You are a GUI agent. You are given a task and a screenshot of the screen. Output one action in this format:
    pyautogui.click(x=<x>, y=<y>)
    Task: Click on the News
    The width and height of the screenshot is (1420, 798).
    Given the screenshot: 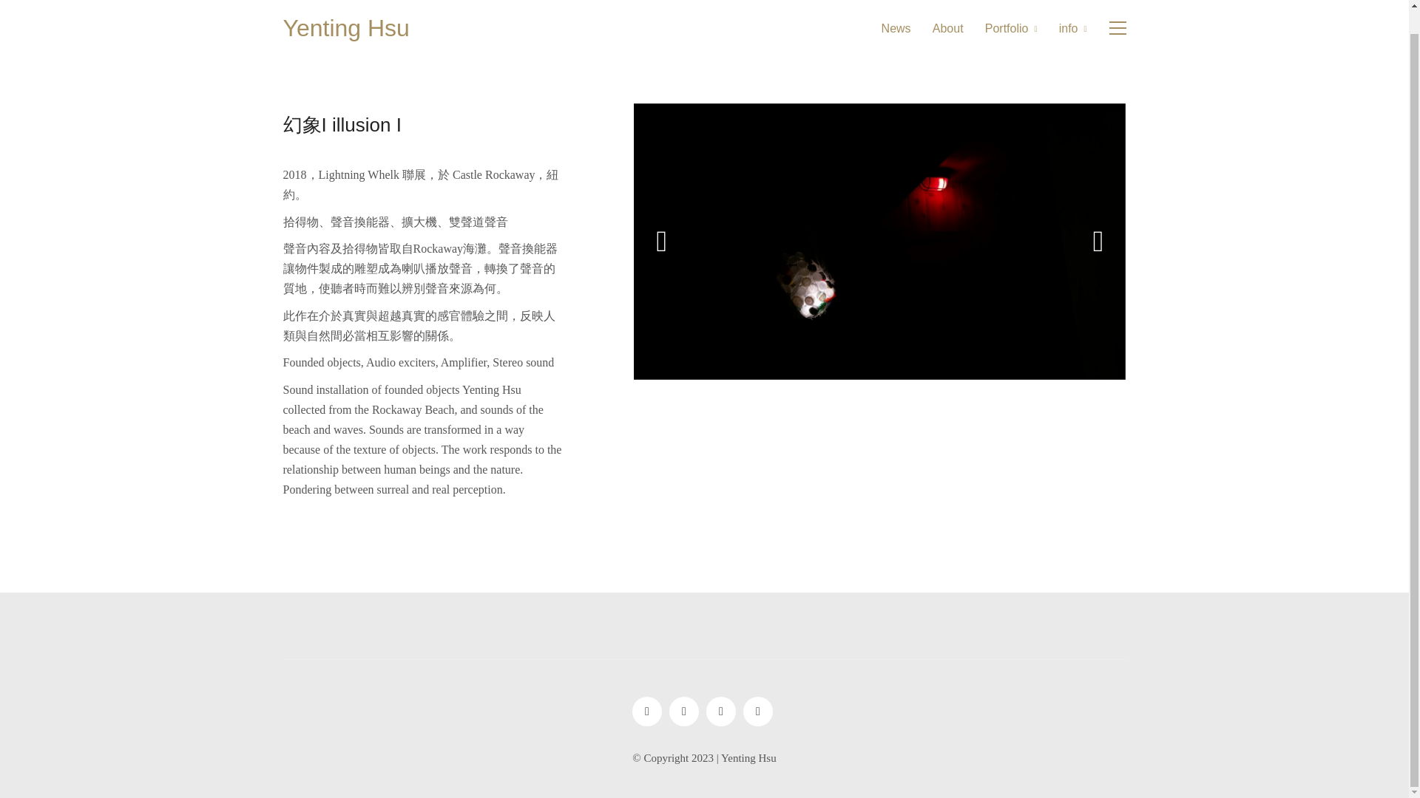 What is the action you would take?
    pyautogui.click(x=896, y=28)
    